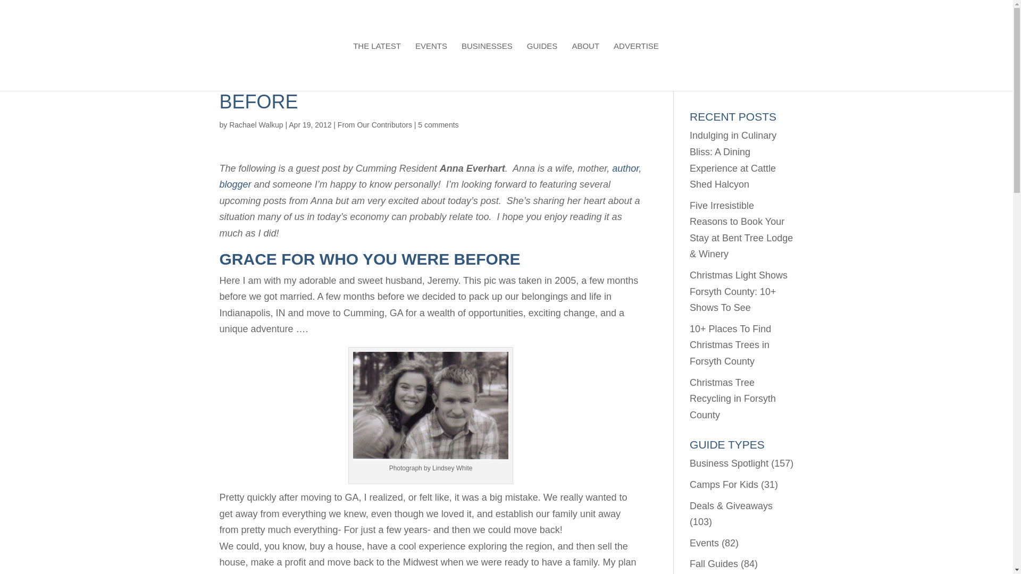  Describe the element at coordinates (714, 563) in the screenshot. I see `Fall Guides` at that location.